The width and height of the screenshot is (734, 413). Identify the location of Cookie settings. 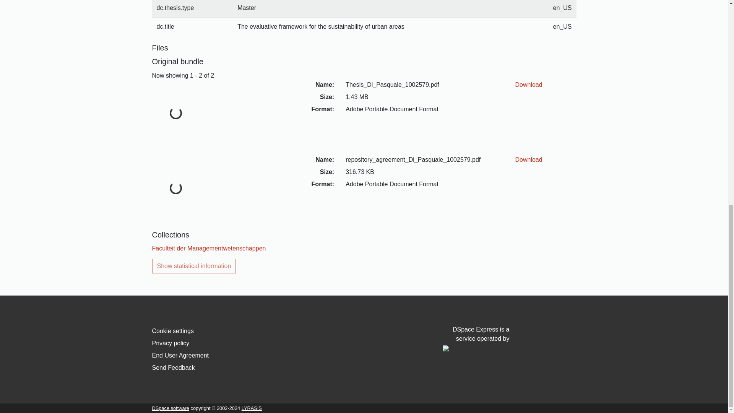
(173, 331).